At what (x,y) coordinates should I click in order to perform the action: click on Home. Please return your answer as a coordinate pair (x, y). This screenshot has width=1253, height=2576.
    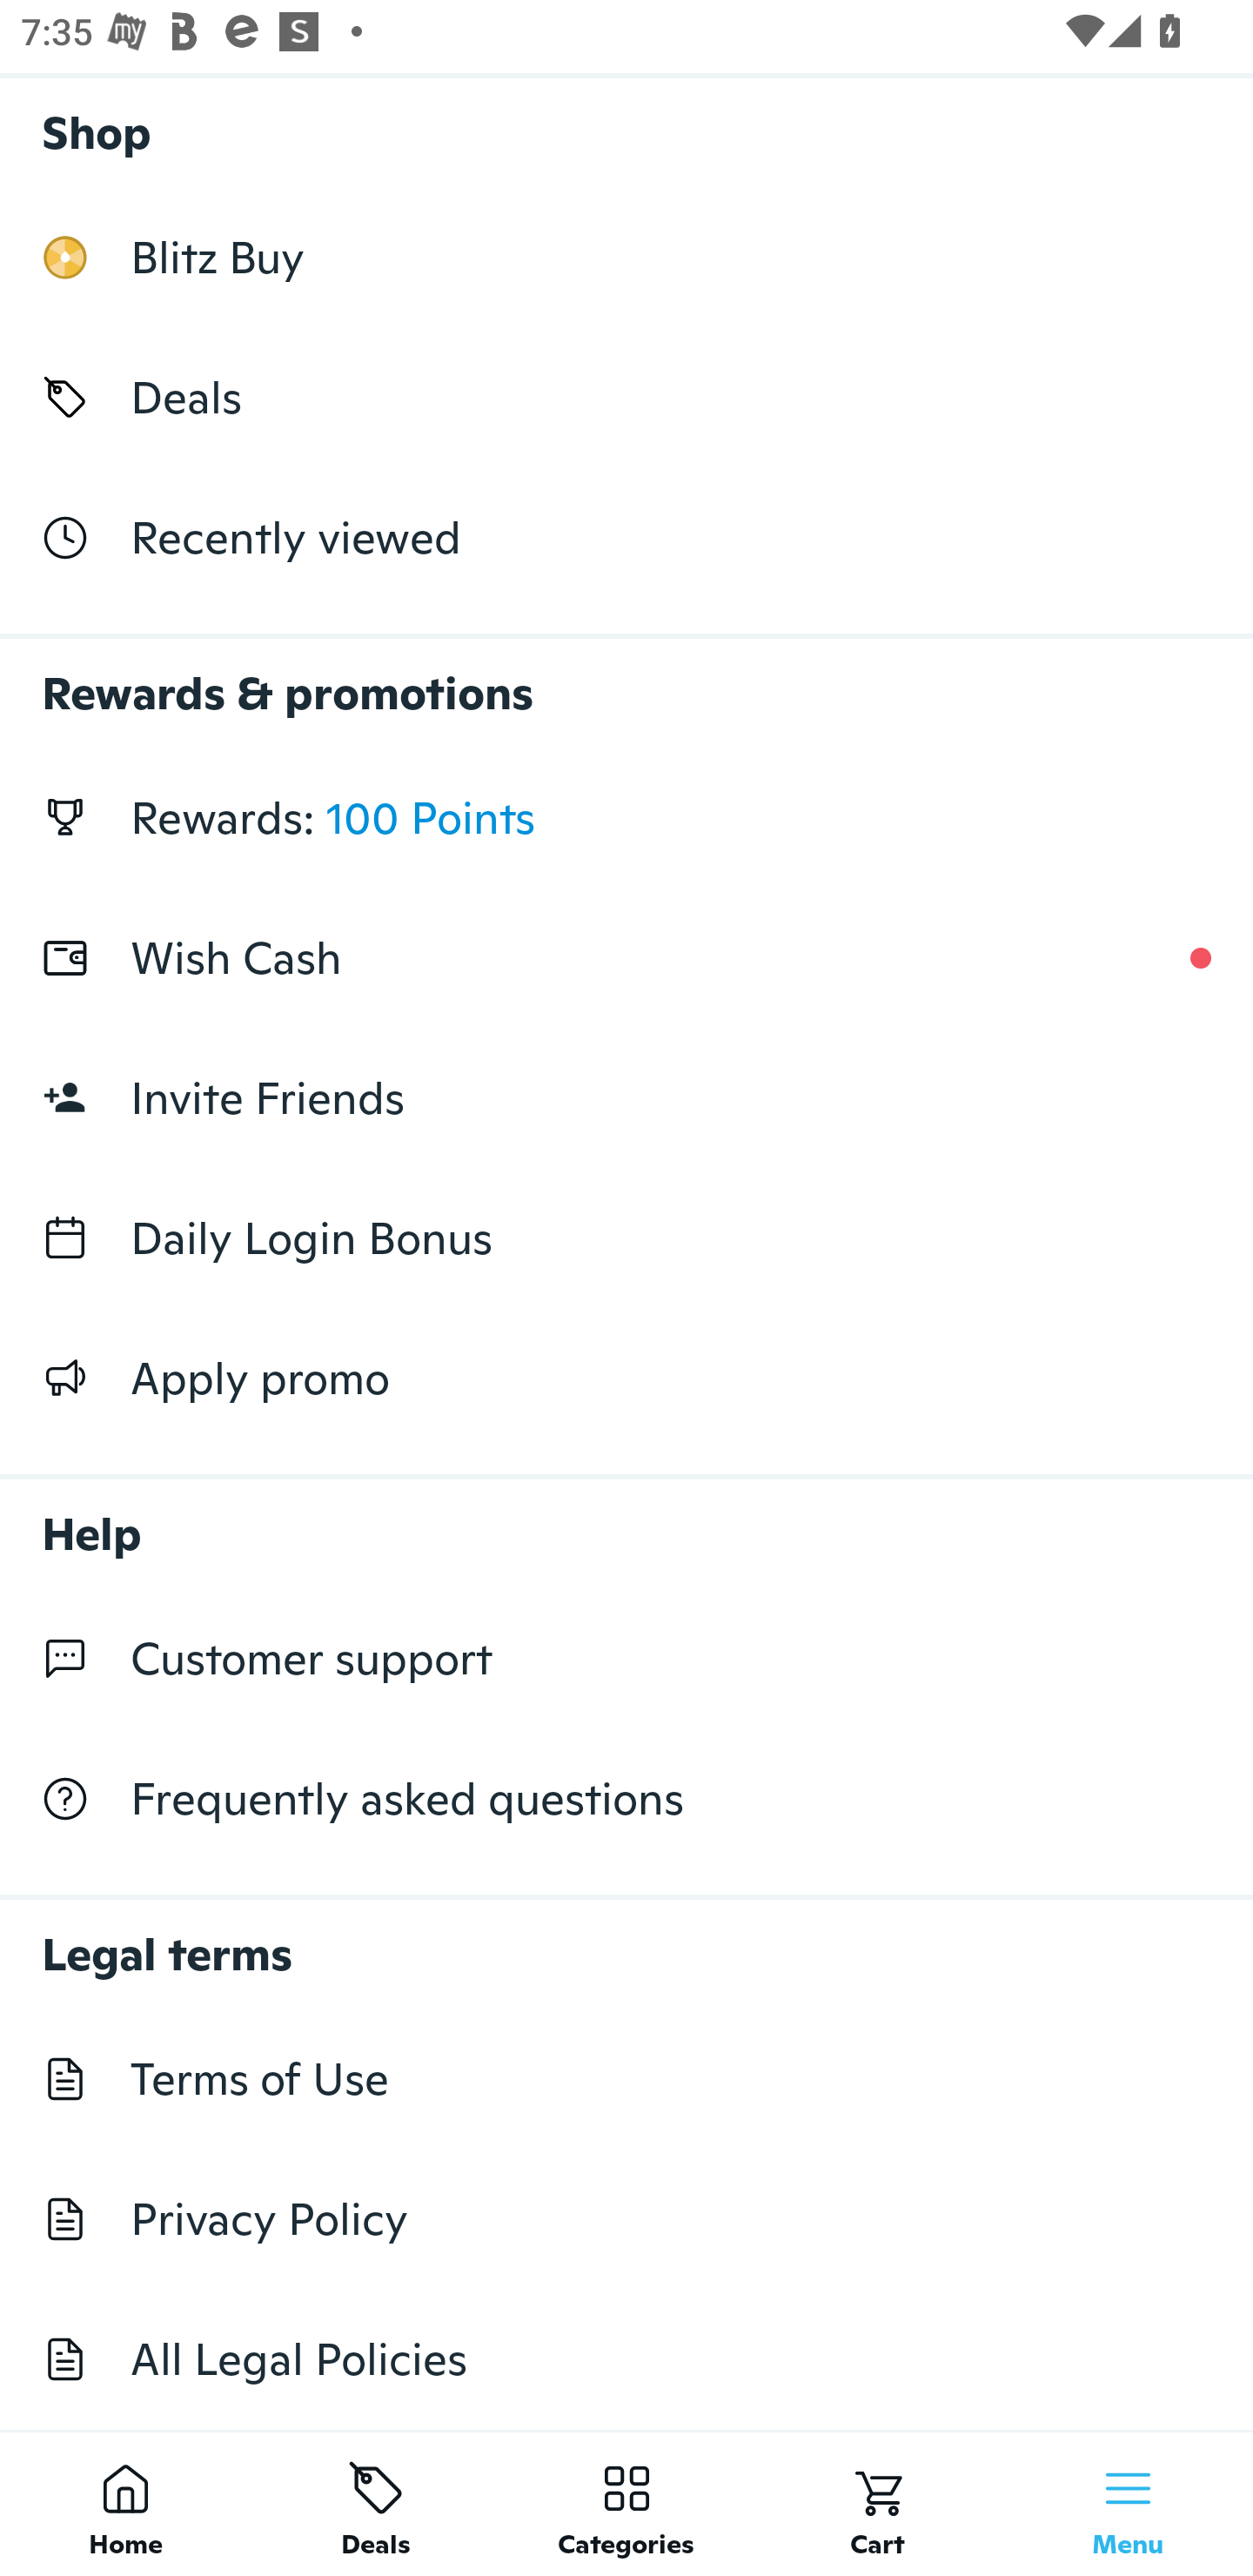
    Looking at the image, I should click on (125, 2503).